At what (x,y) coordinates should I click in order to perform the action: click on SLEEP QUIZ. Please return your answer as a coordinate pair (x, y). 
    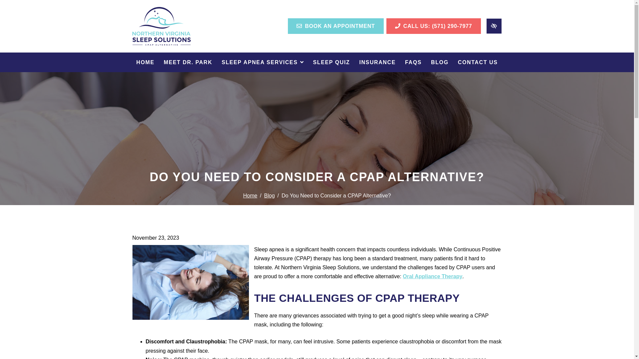
    Looking at the image, I should click on (331, 62).